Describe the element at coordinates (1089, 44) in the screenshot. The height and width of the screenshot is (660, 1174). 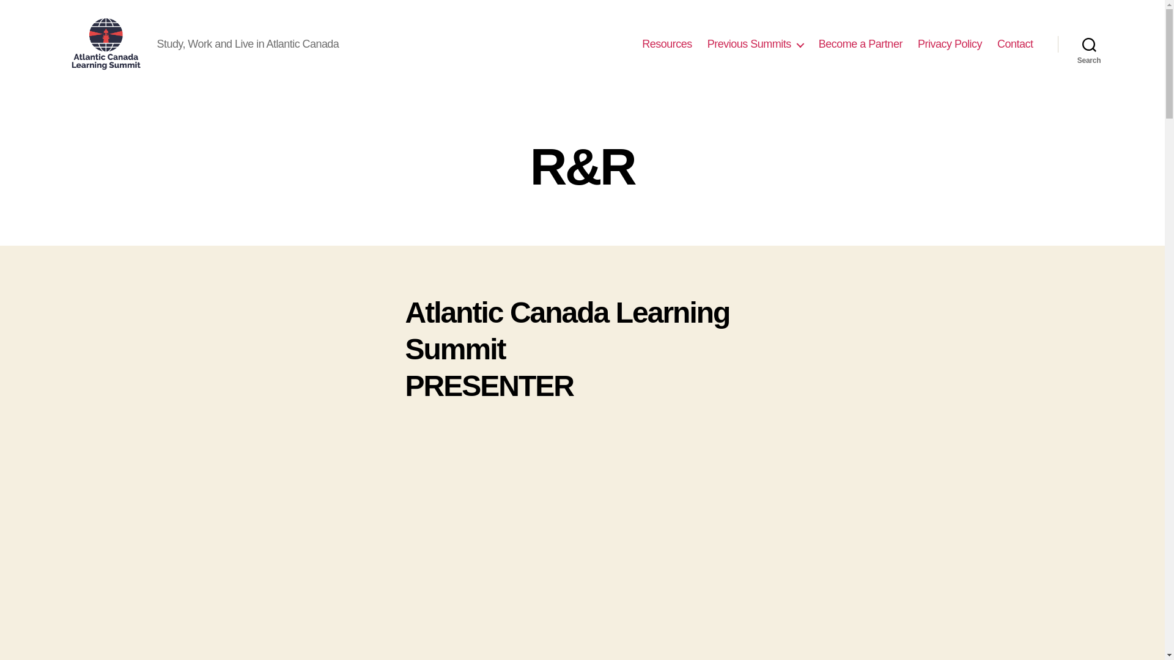
I see `Search` at that location.